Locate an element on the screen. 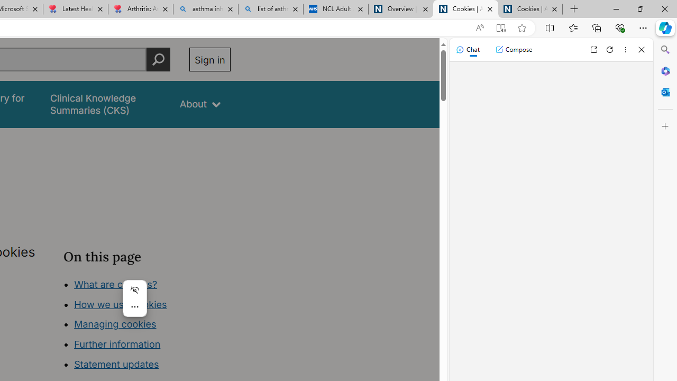 The height and width of the screenshot is (381, 677). About is located at coordinates (200, 104).